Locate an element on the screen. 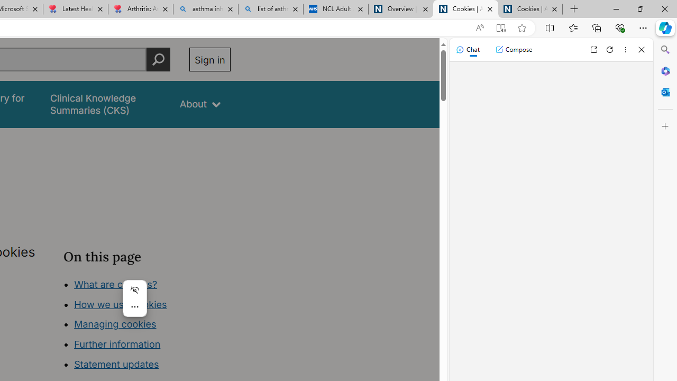 The height and width of the screenshot is (381, 677). About is located at coordinates (200, 104).